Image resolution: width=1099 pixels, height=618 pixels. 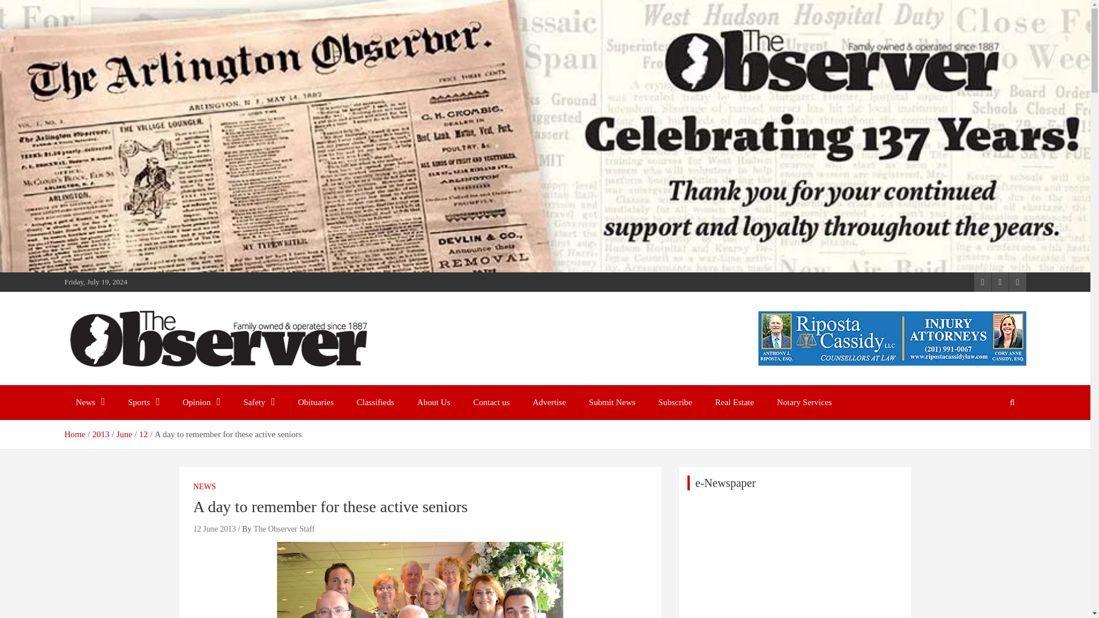 What do you see at coordinates (144, 402) in the screenshot?
I see `Sports` at bounding box center [144, 402].